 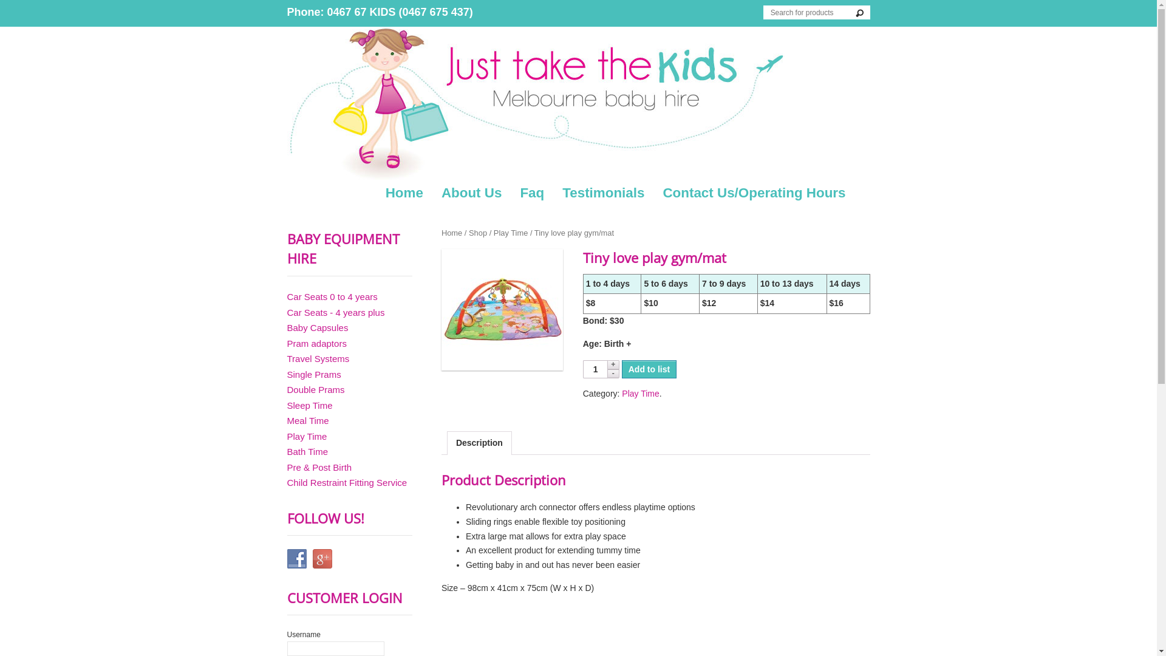 What do you see at coordinates (532, 193) in the screenshot?
I see `Faq` at bounding box center [532, 193].